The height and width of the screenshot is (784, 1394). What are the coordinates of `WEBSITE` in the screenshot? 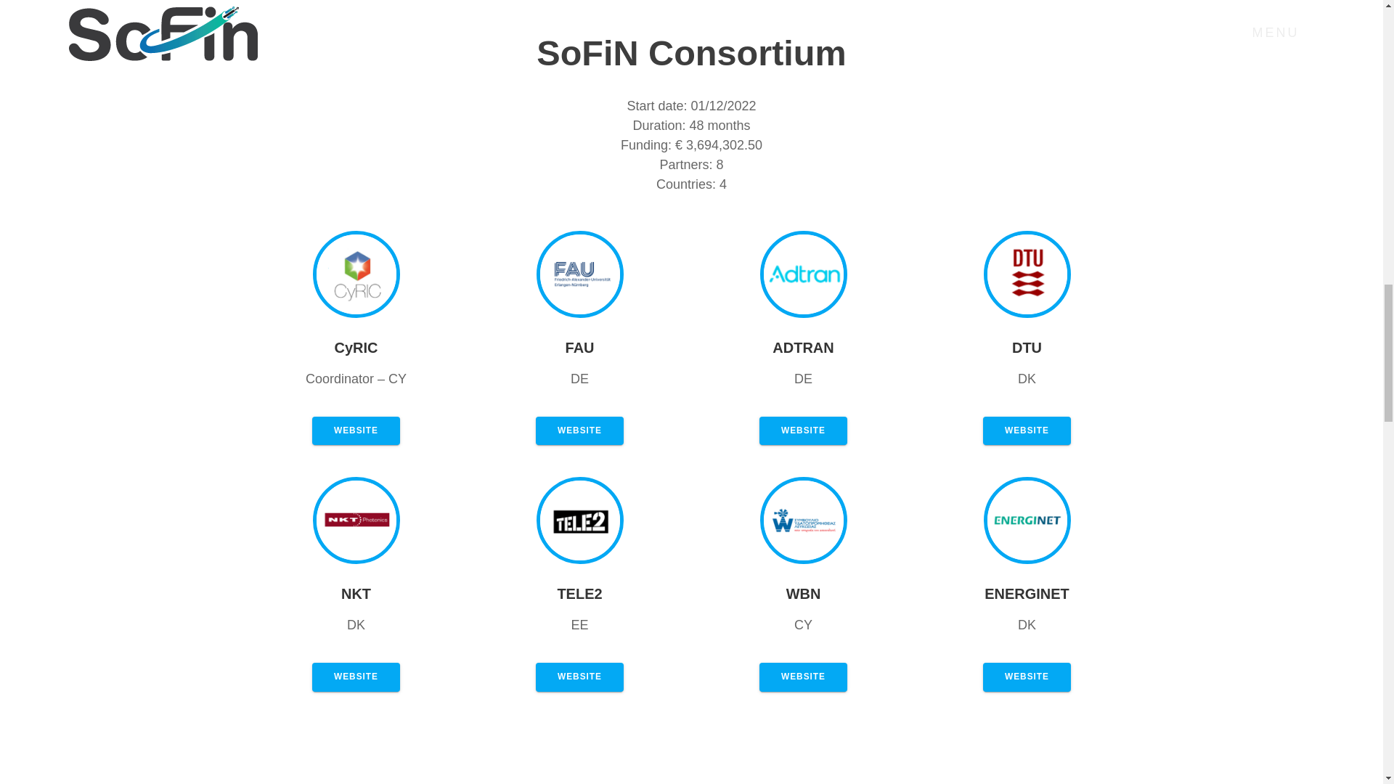 It's located at (1027, 430).